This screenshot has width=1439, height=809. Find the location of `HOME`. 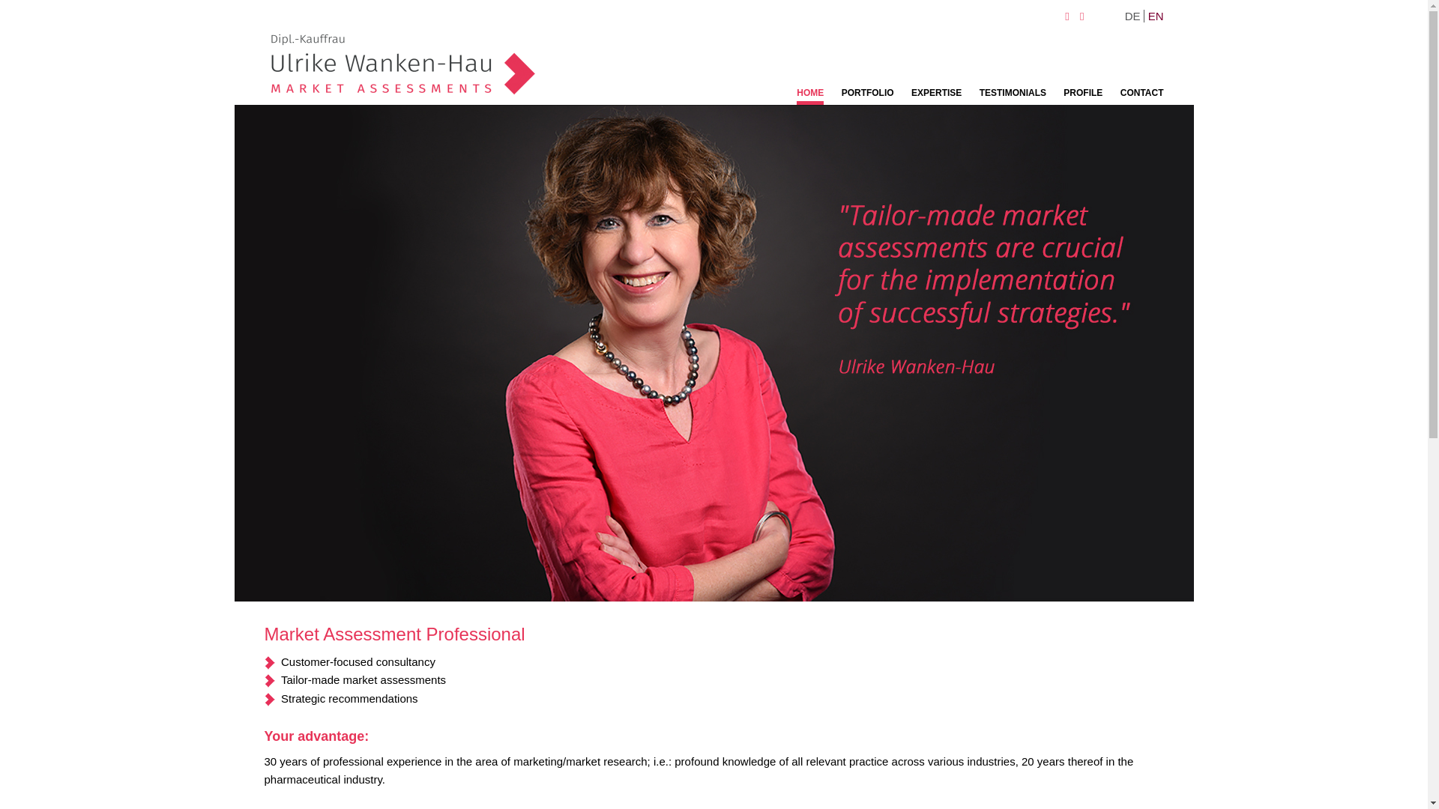

HOME is located at coordinates (809, 94).